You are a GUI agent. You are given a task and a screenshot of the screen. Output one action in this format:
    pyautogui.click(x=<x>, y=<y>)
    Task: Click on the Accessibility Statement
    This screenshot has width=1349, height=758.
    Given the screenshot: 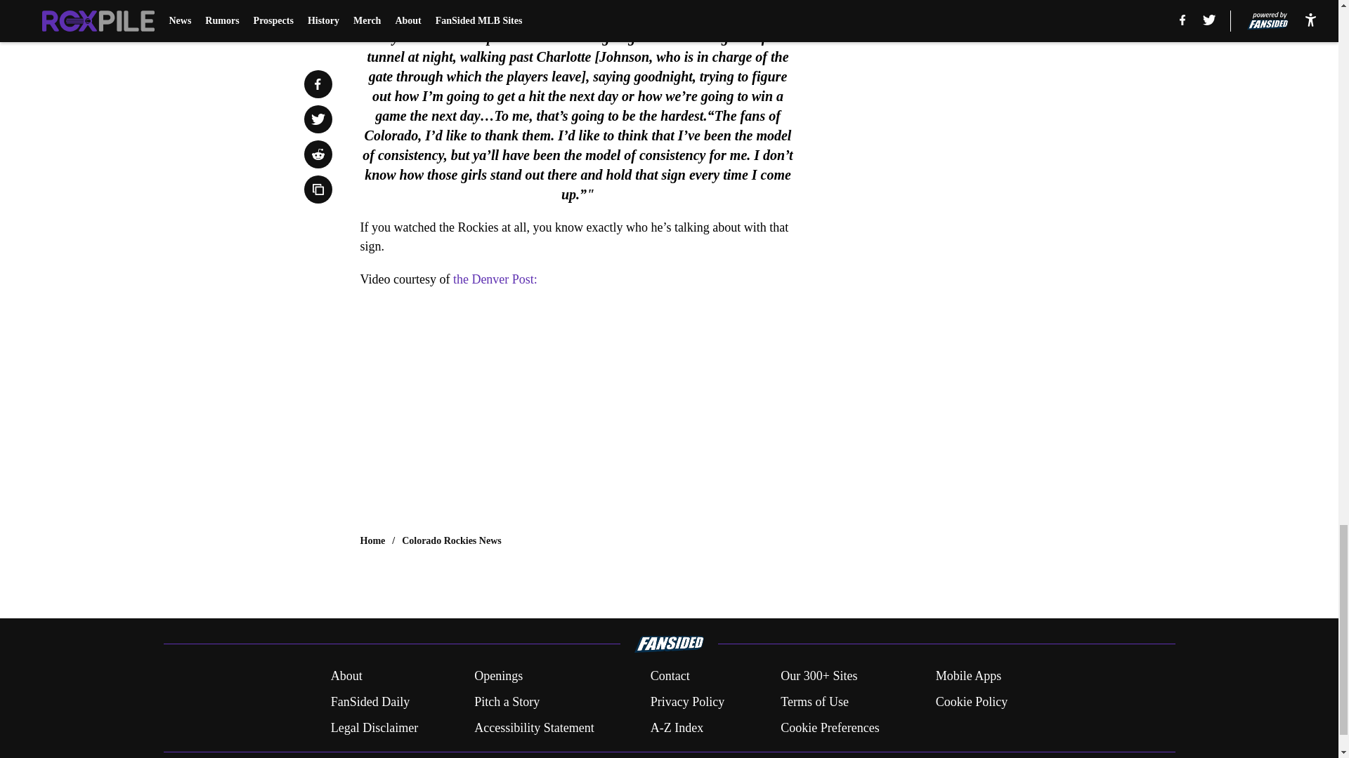 What is the action you would take?
    pyautogui.click(x=534, y=727)
    